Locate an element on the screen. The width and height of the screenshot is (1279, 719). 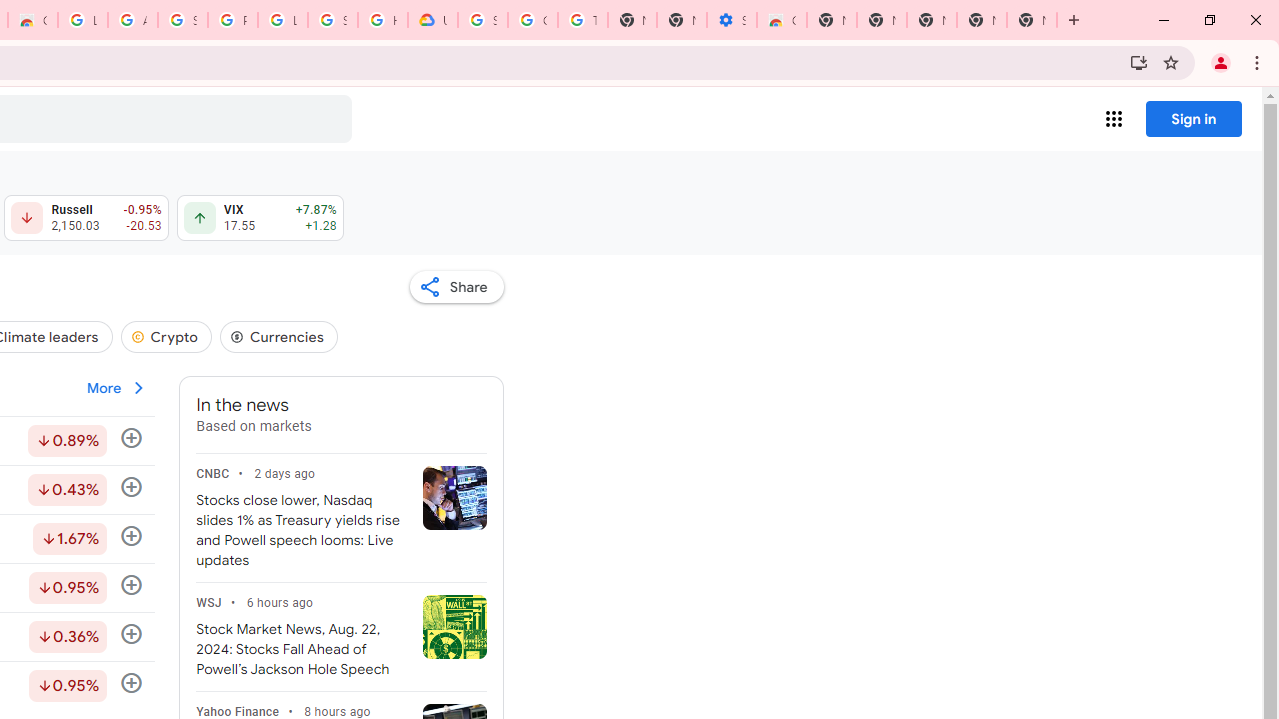
New Tab is located at coordinates (831, 20).